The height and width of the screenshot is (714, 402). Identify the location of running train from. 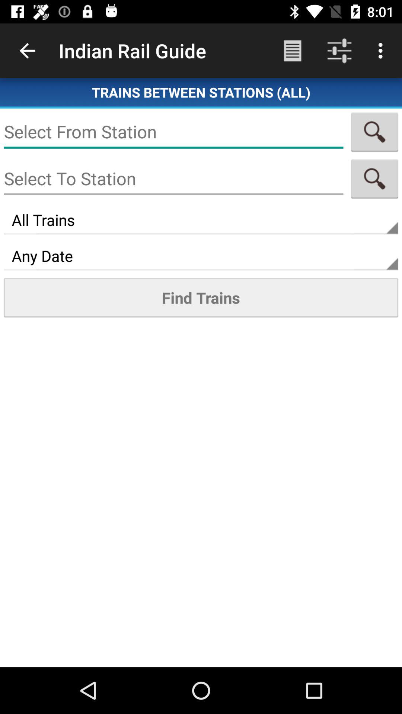
(173, 132).